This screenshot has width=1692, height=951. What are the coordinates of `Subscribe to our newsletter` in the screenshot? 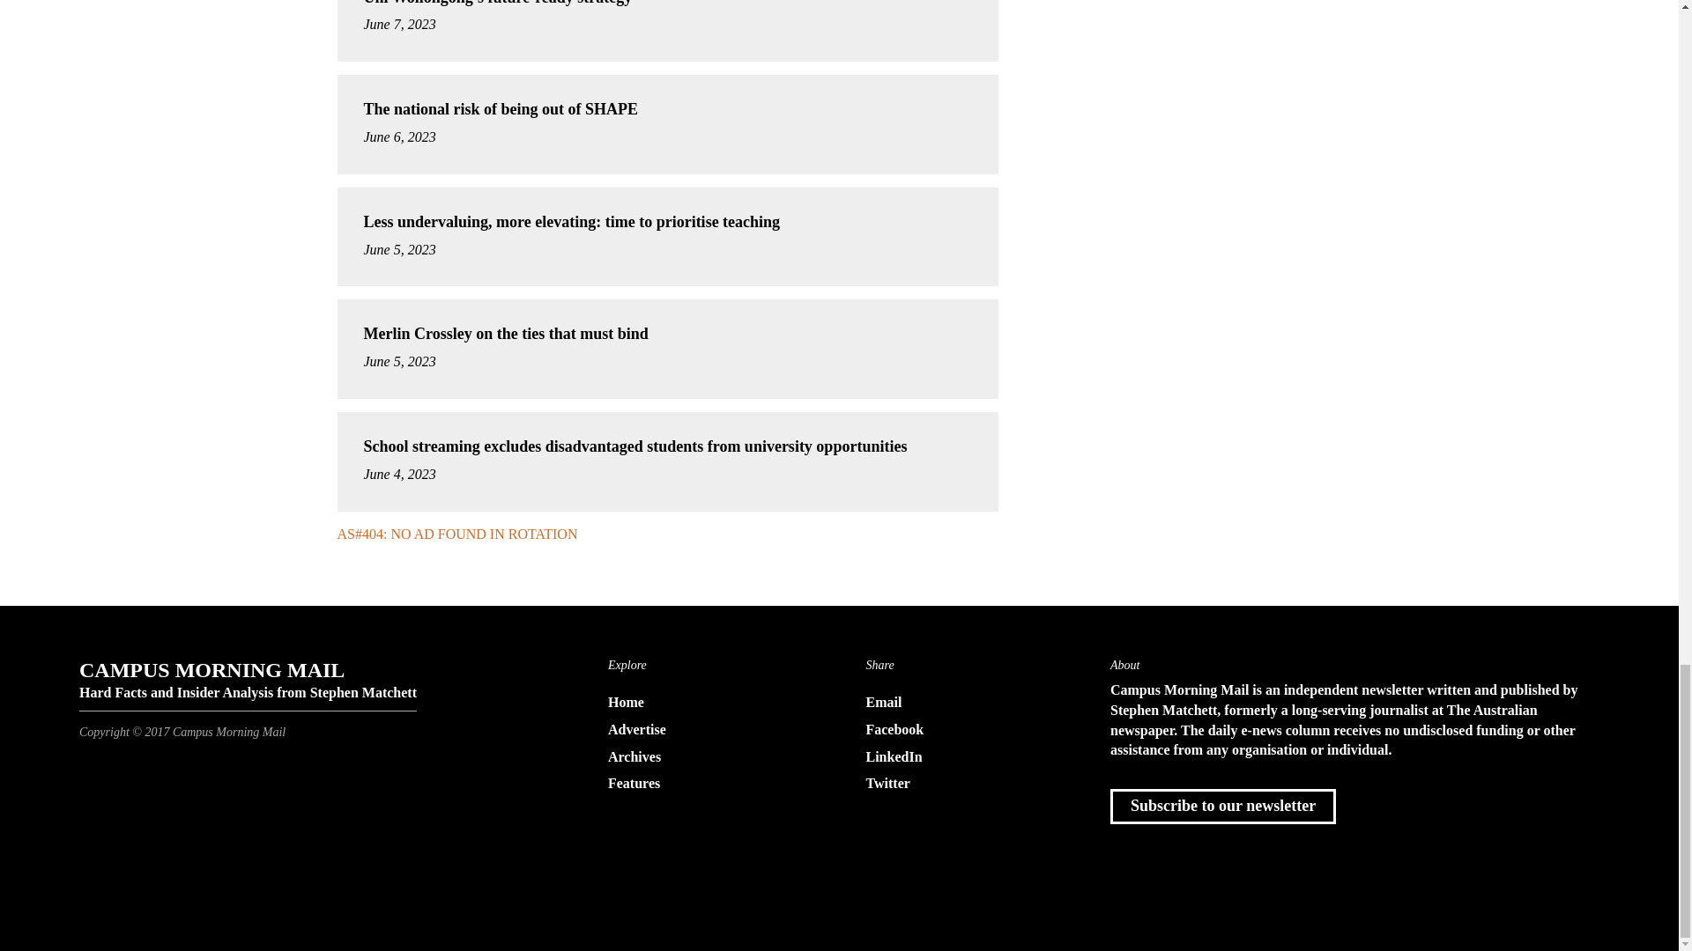 It's located at (1223, 807).